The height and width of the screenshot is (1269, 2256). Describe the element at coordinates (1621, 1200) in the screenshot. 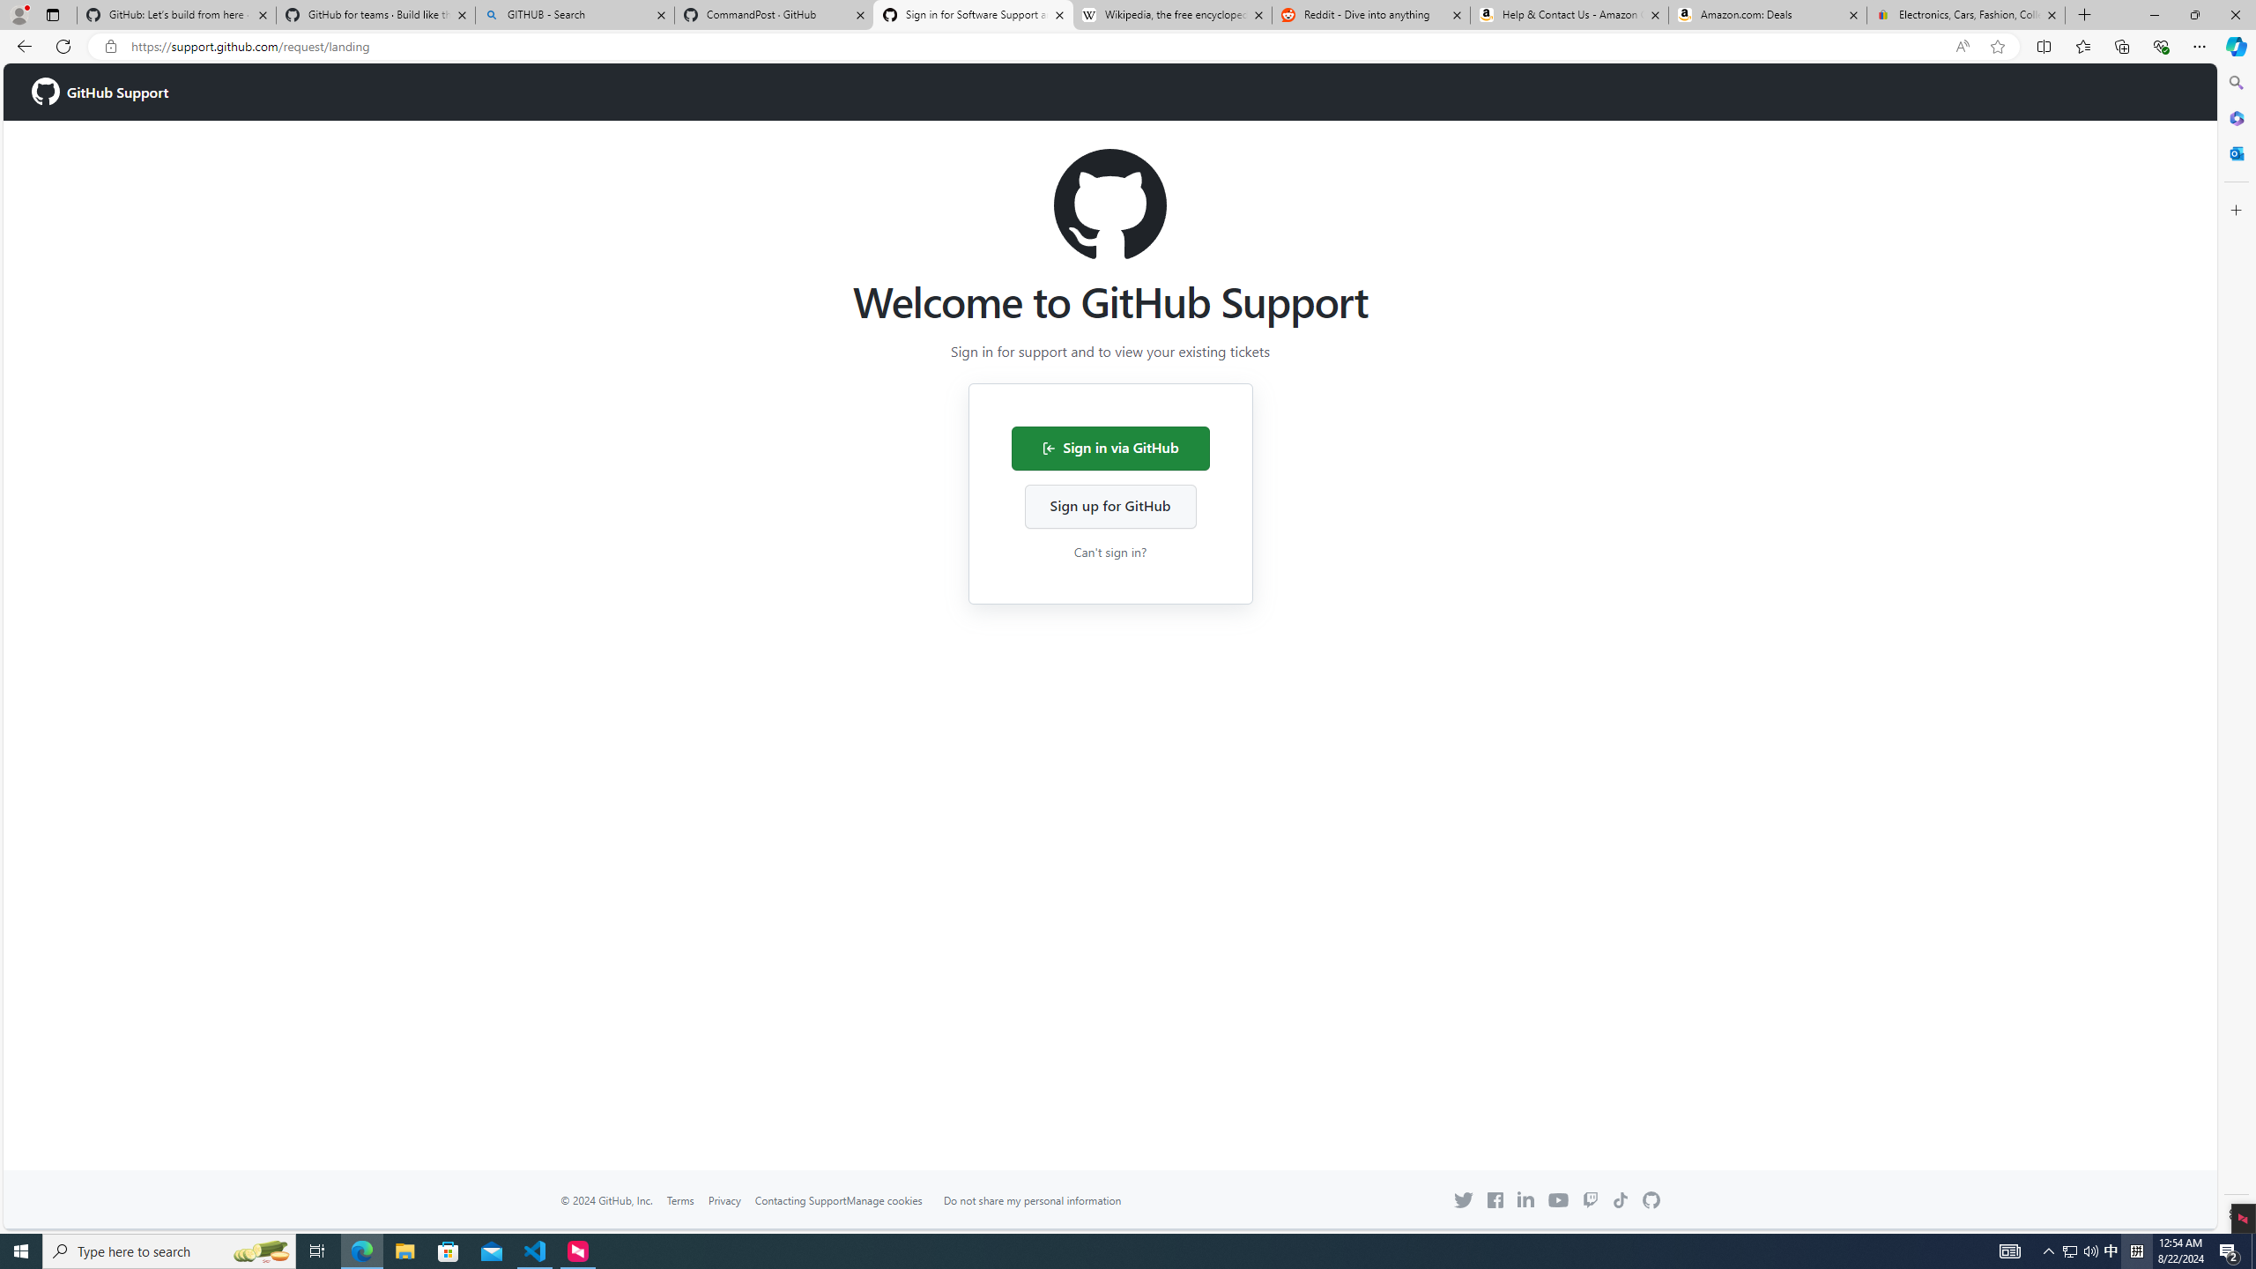

I see `GitHub on TikTok` at that location.